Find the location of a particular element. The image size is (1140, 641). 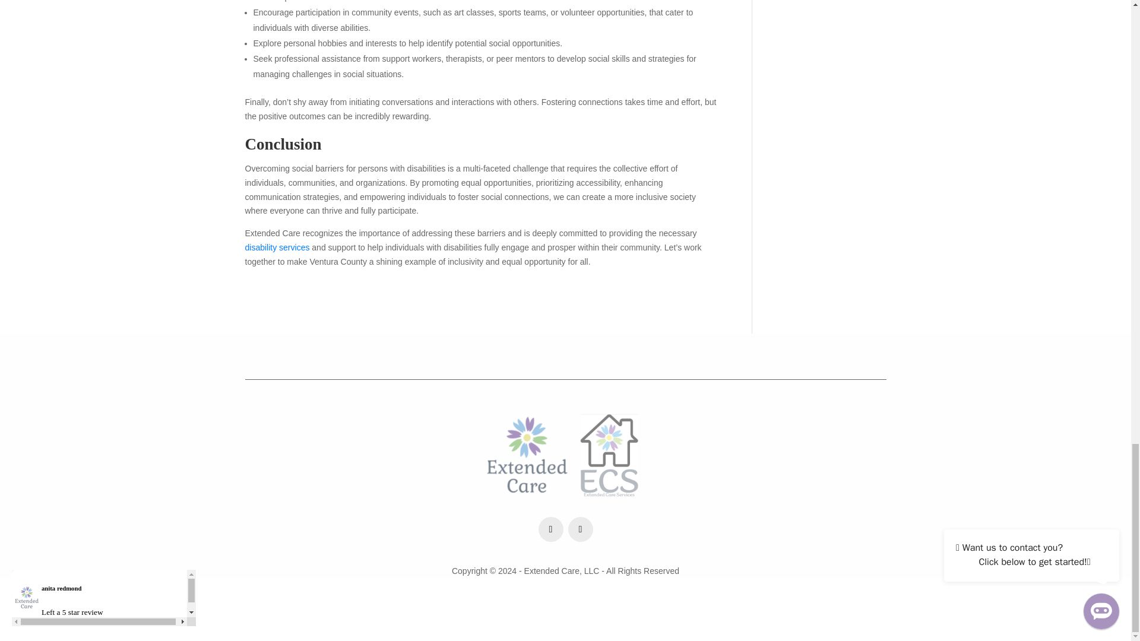

disability services is located at coordinates (277, 247).